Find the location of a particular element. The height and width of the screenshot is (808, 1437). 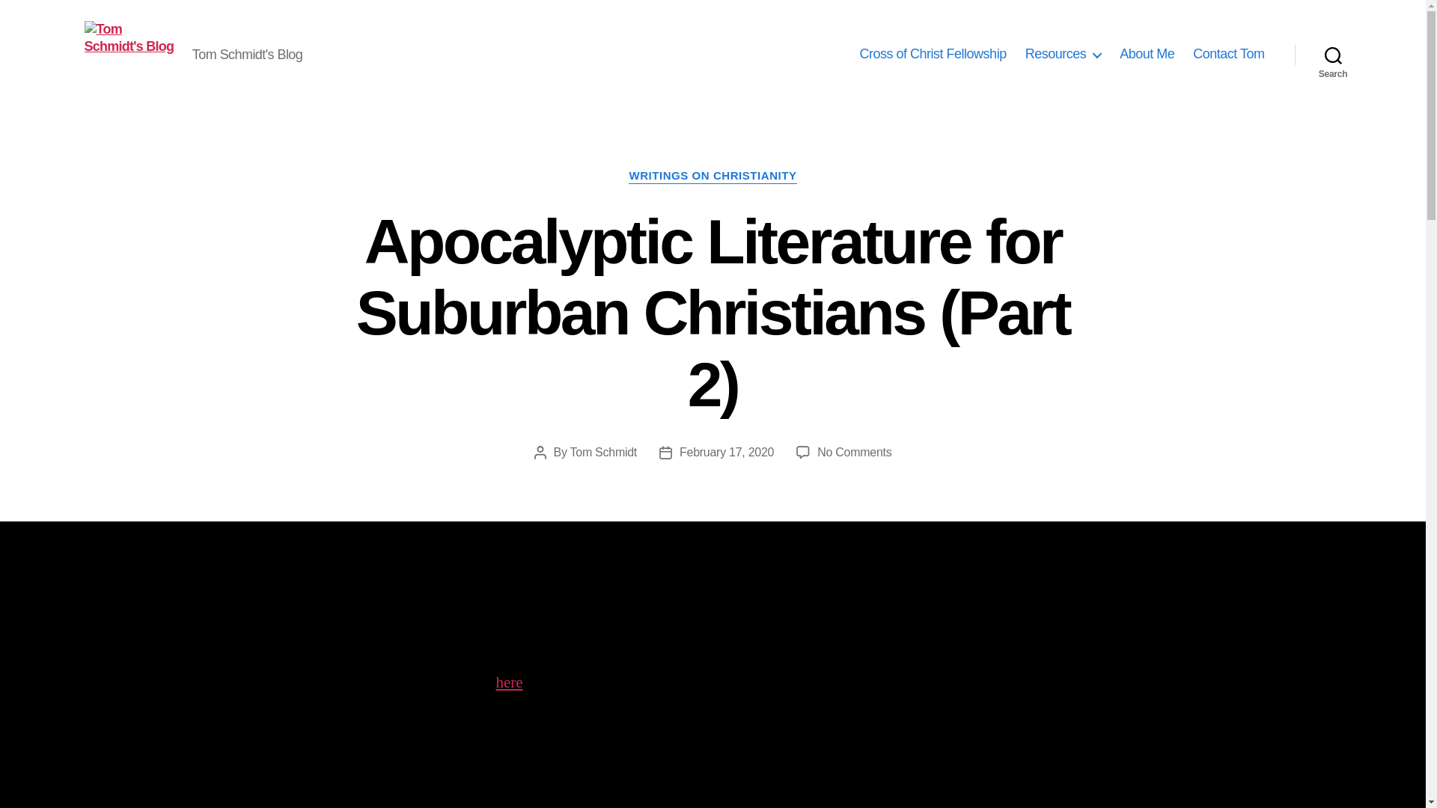

here is located at coordinates (509, 682).